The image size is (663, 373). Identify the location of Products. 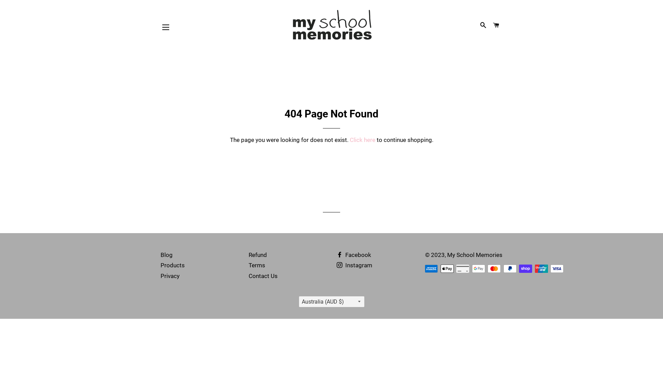
(173, 265).